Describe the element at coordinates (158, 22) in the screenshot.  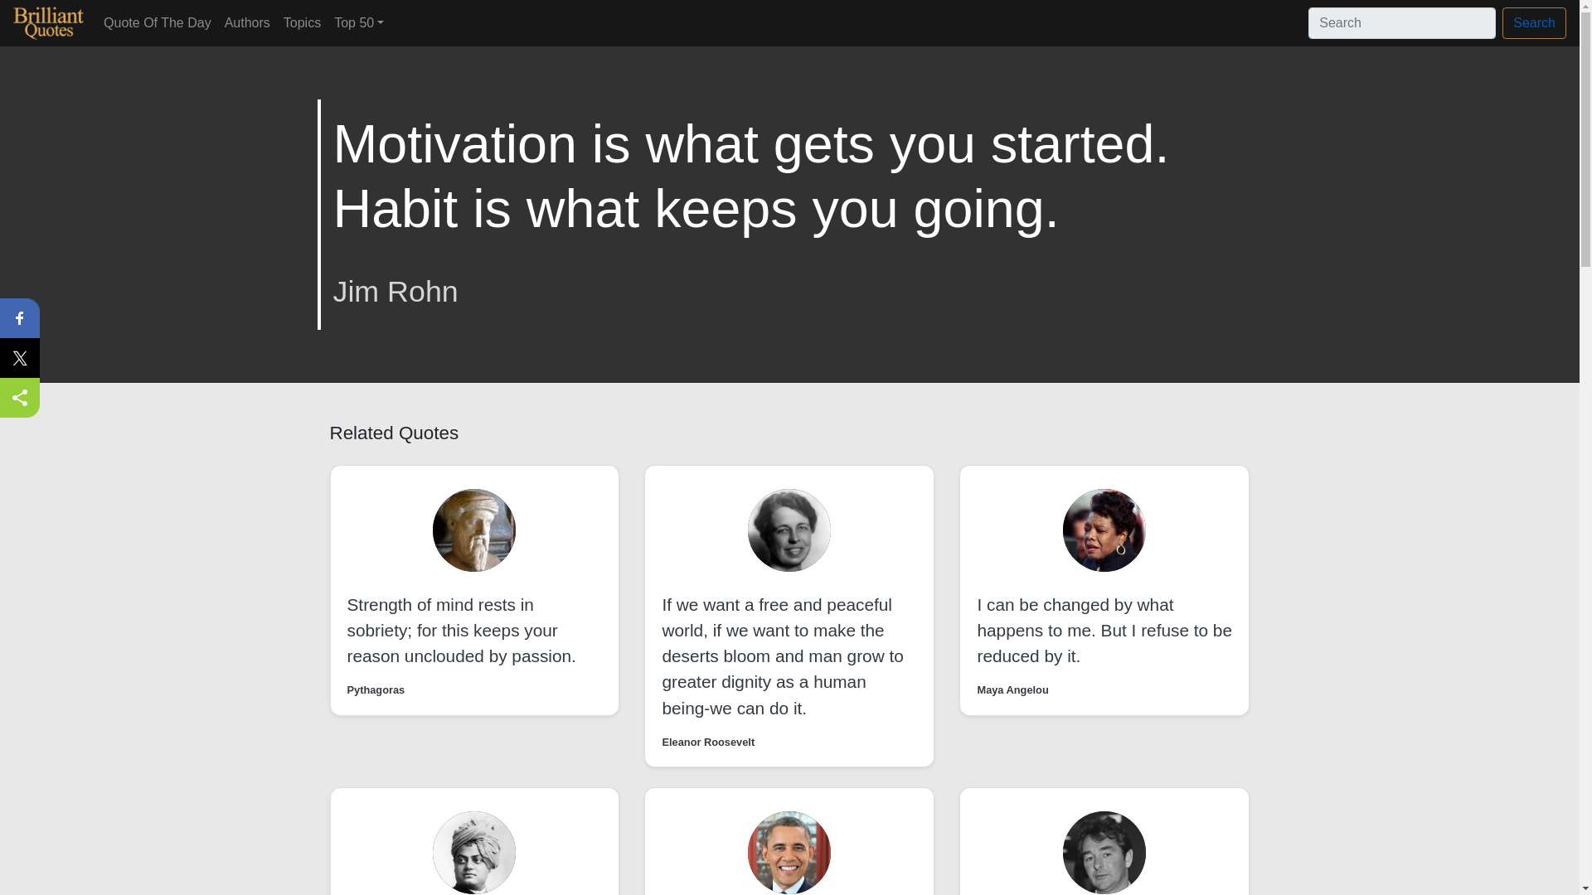
I see `Quote Of The Day` at that location.